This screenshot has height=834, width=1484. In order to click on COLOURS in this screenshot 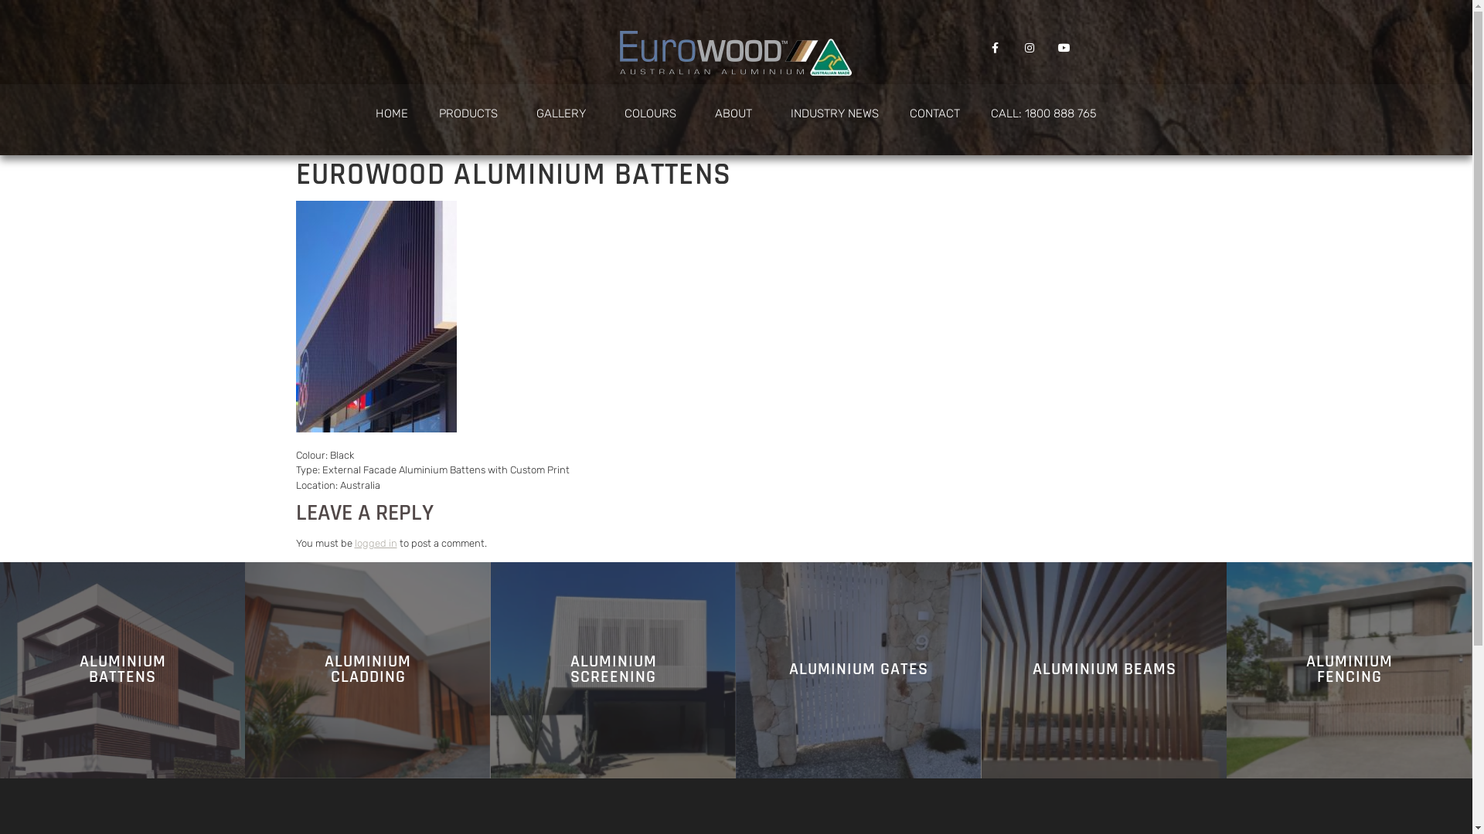, I will do `click(654, 114)`.